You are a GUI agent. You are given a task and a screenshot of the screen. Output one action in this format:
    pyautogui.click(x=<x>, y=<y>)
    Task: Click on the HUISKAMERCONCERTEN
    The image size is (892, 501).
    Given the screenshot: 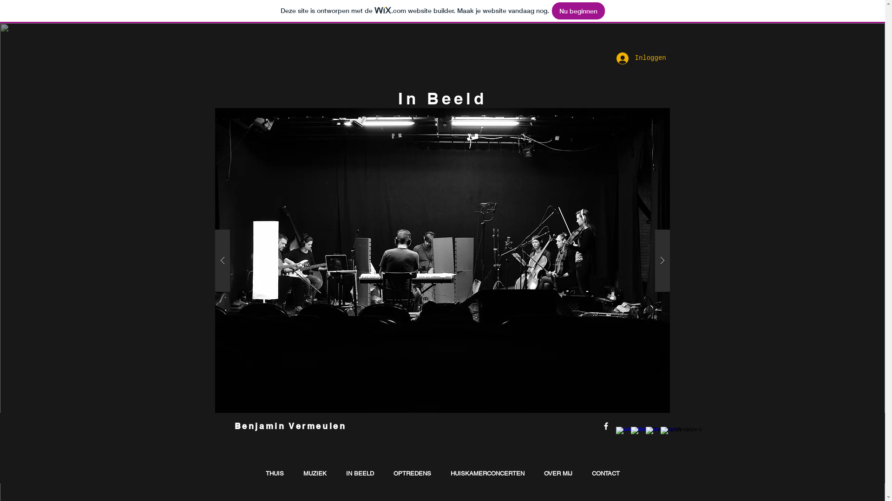 What is the action you would take?
    pyautogui.click(x=487, y=473)
    